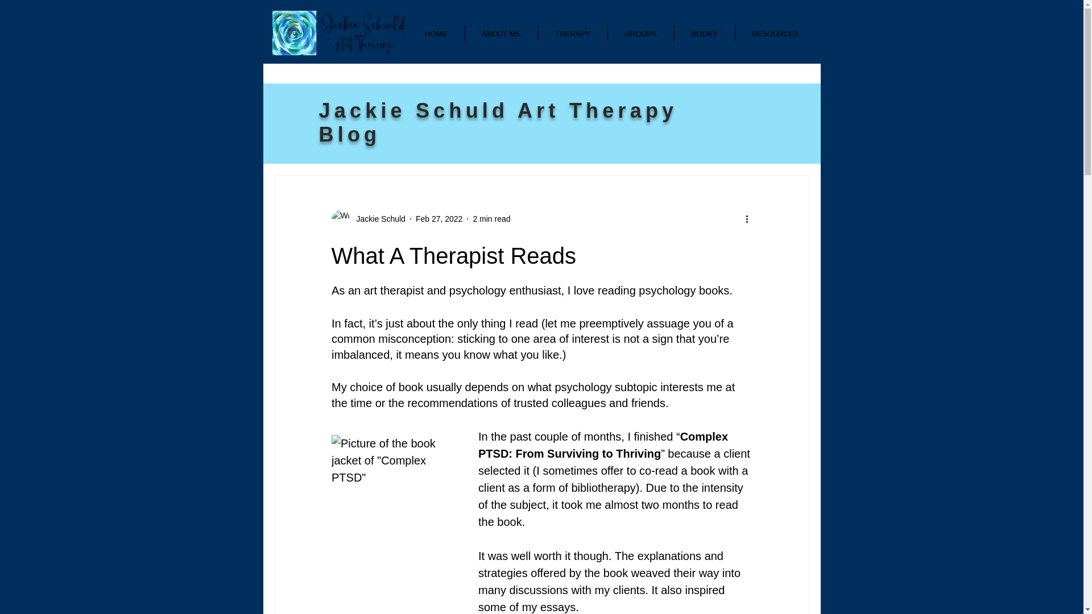 Image resolution: width=1092 pixels, height=614 pixels. Describe the element at coordinates (377, 218) in the screenshot. I see `Jackie Schuld` at that location.